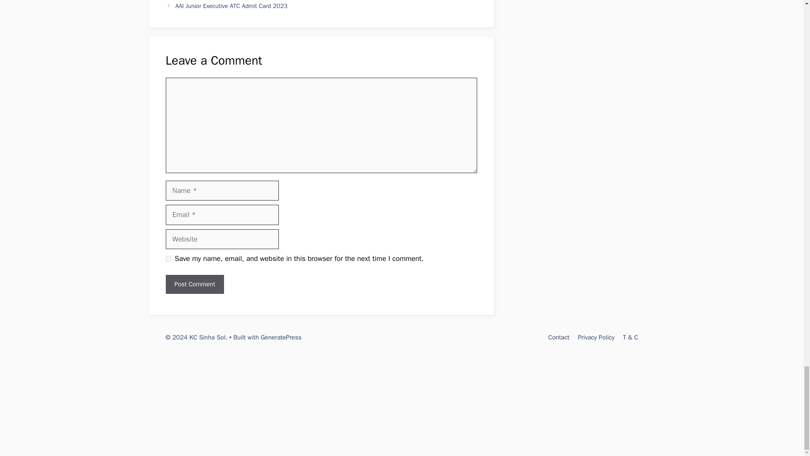 The image size is (810, 456). What do you see at coordinates (194, 284) in the screenshot?
I see `Post Comment` at bounding box center [194, 284].